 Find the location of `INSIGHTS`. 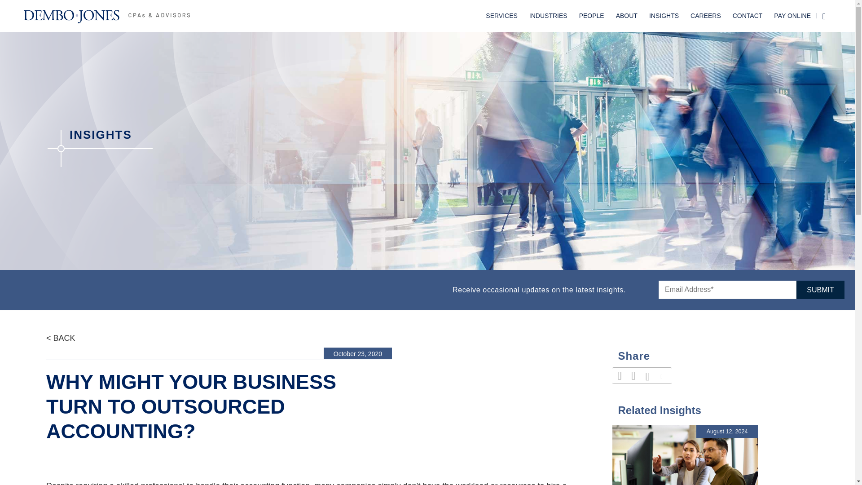

INSIGHTS is located at coordinates (664, 16).